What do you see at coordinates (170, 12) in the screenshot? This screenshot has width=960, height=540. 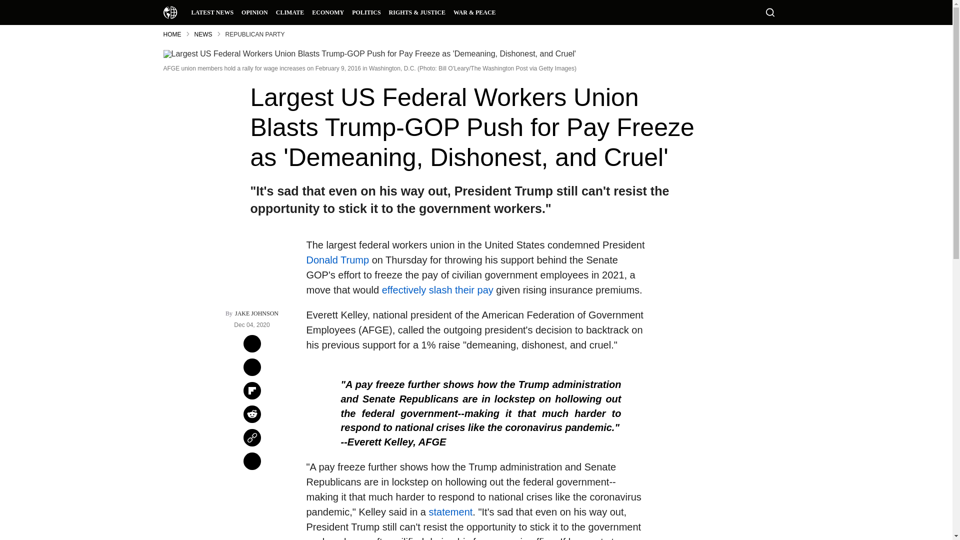 I see `Common Dreams` at bounding box center [170, 12].